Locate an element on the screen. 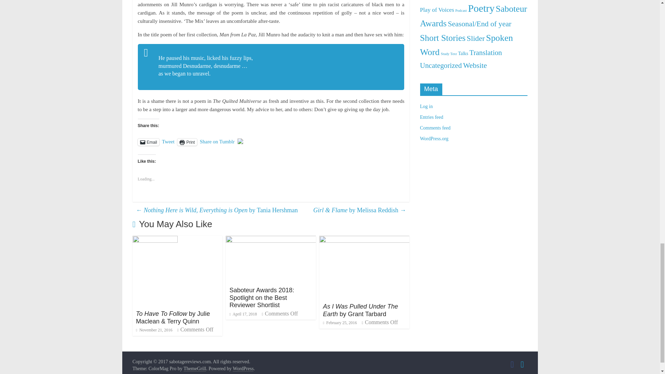 This screenshot has width=665, height=374. 6:47 pm is located at coordinates (154, 330).